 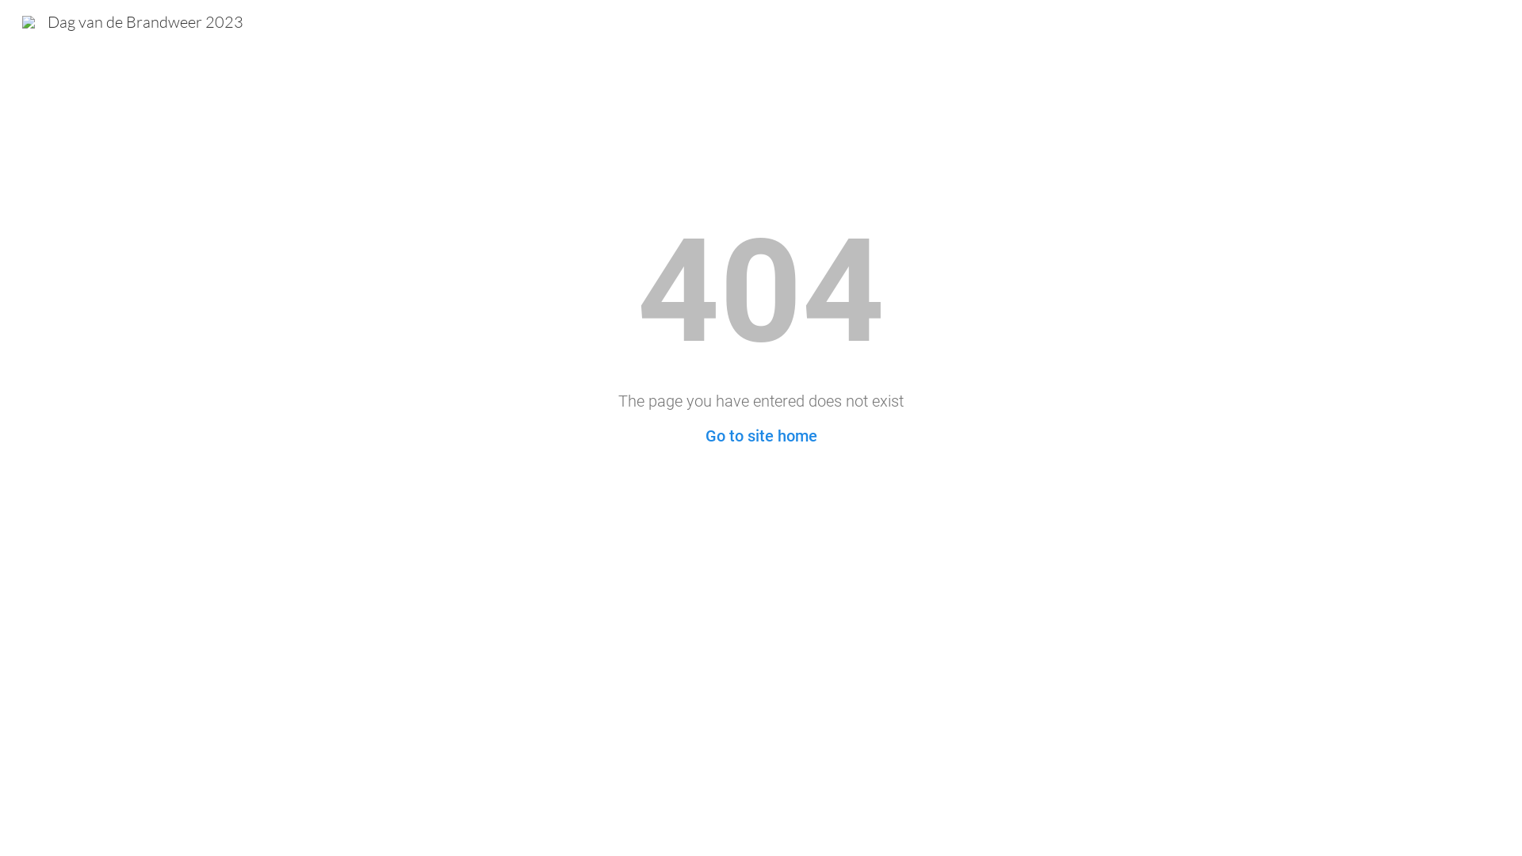 What do you see at coordinates (133, 21) in the screenshot?
I see `Dag van de Brandweer 2023` at bounding box center [133, 21].